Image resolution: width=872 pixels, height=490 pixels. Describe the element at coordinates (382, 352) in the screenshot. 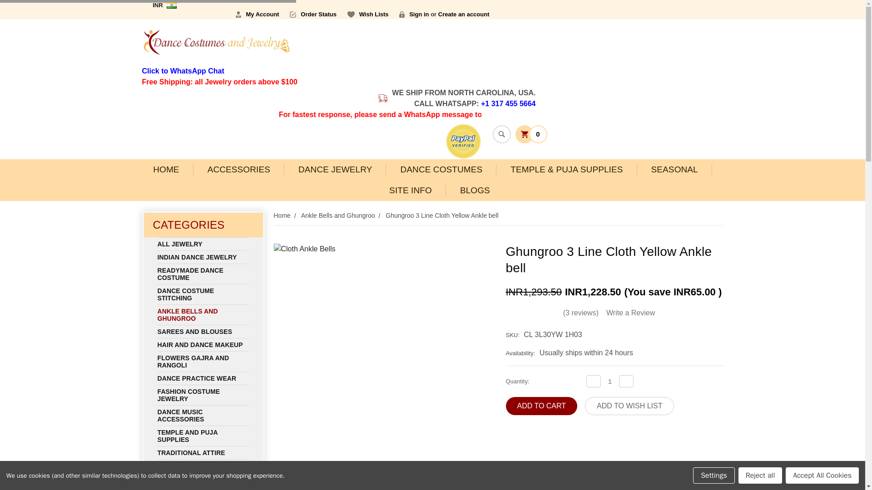

I see `Cloth Ankle Bells` at that location.